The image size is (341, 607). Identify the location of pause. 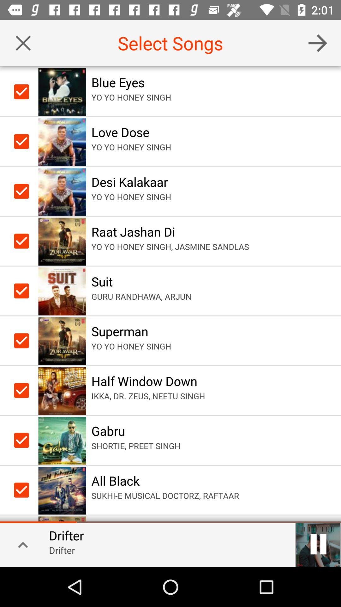
(318, 544).